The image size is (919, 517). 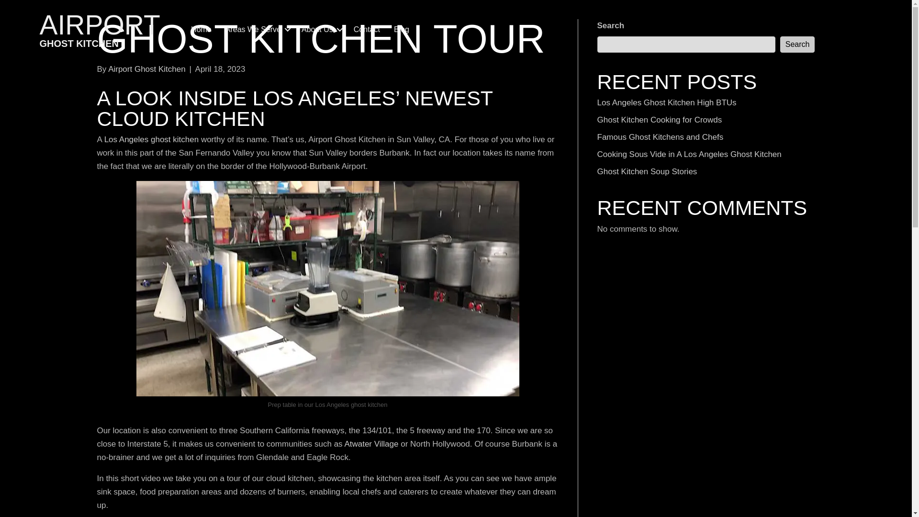 I want to click on About Us, so click(x=321, y=30).